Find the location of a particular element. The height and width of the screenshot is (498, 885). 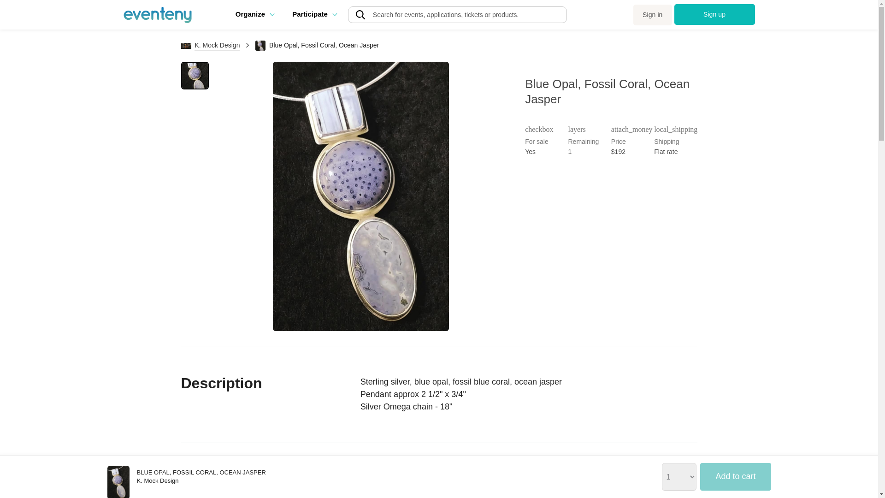

K. Mock Design is located at coordinates (211, 45).